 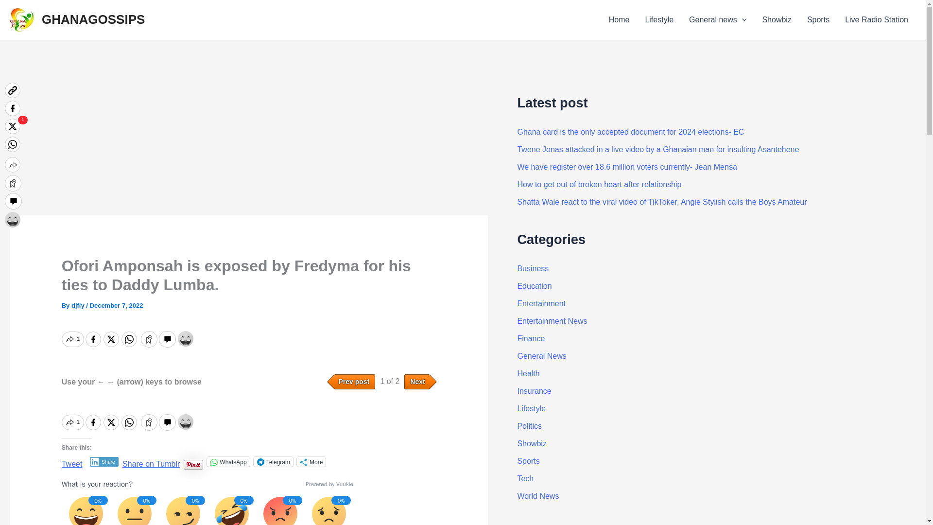 I want to click on Tweet, so click(x=72, y=461).